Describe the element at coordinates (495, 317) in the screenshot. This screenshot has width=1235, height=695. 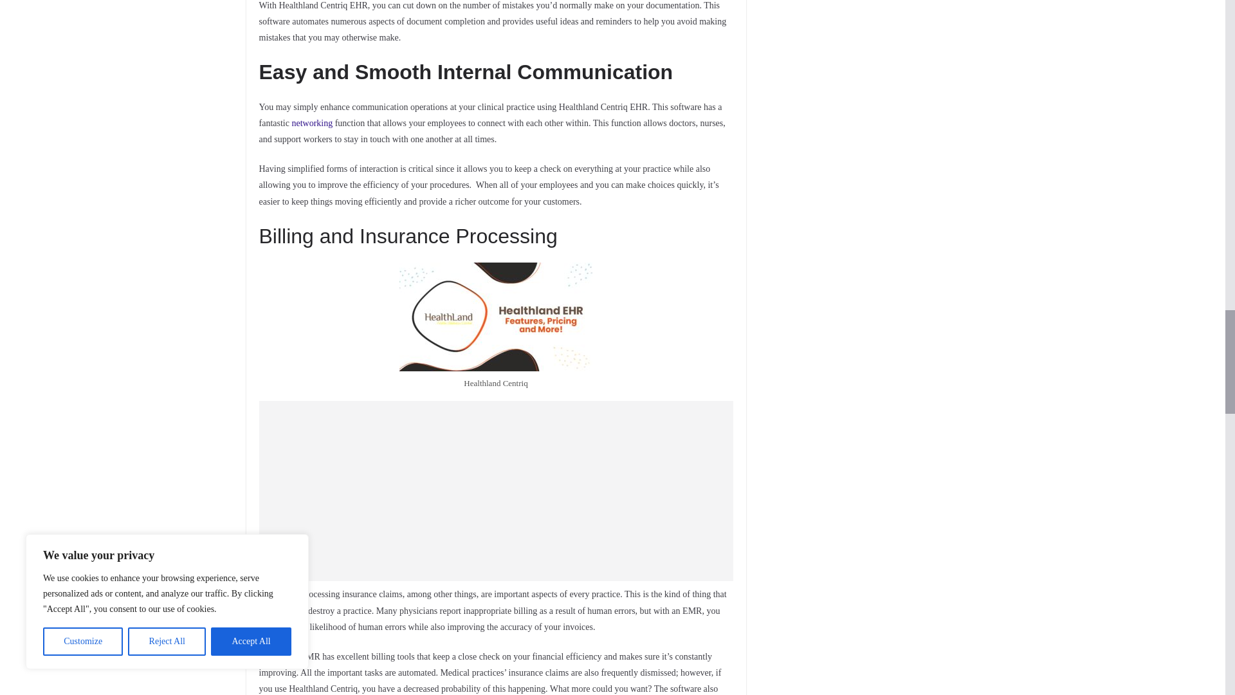
I see `5 Best Features of Healthland Centriq EMR Software In Tech 3` at that location.